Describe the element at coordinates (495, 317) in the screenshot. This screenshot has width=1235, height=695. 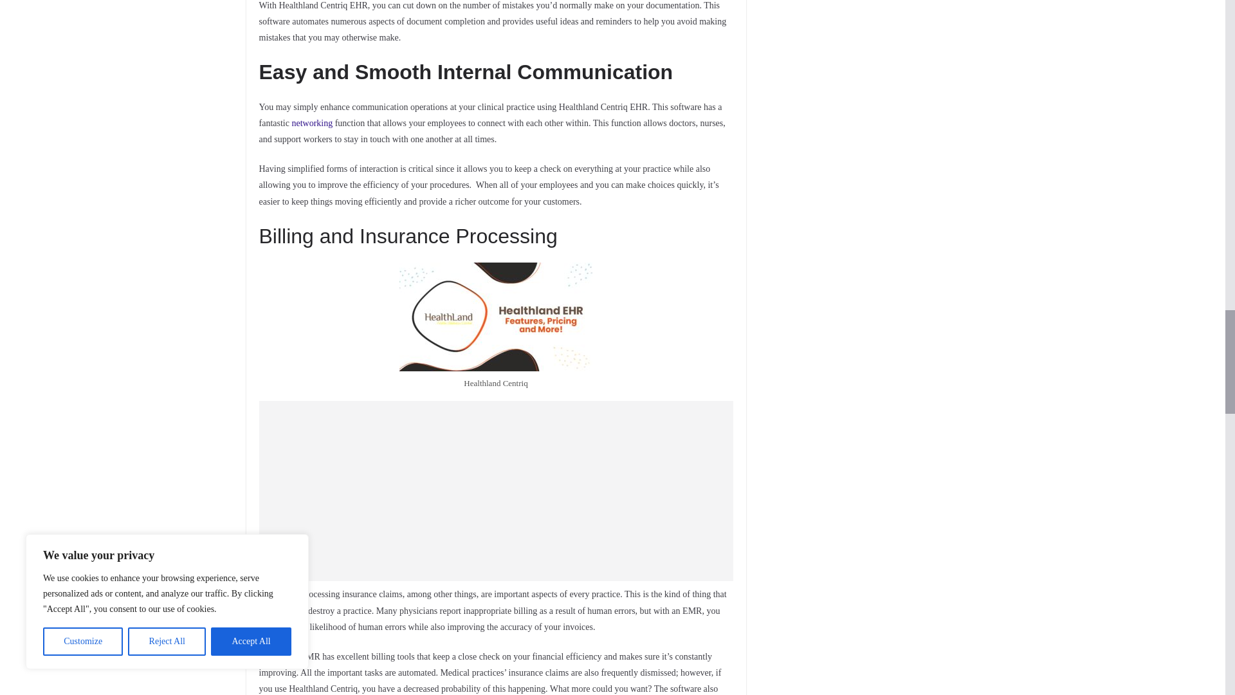
I see `5 Best Features of Healthland Centriq EMR Software In Tech 3` at that location.